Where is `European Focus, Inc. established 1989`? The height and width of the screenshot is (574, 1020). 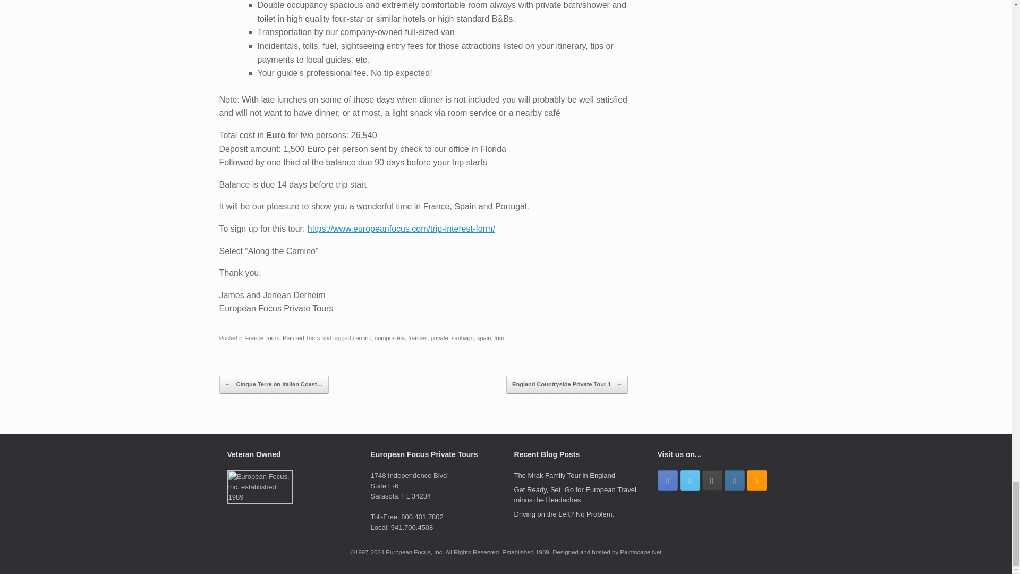 European Focus, Inc. established 1989 is located at coordinates (260, 502).